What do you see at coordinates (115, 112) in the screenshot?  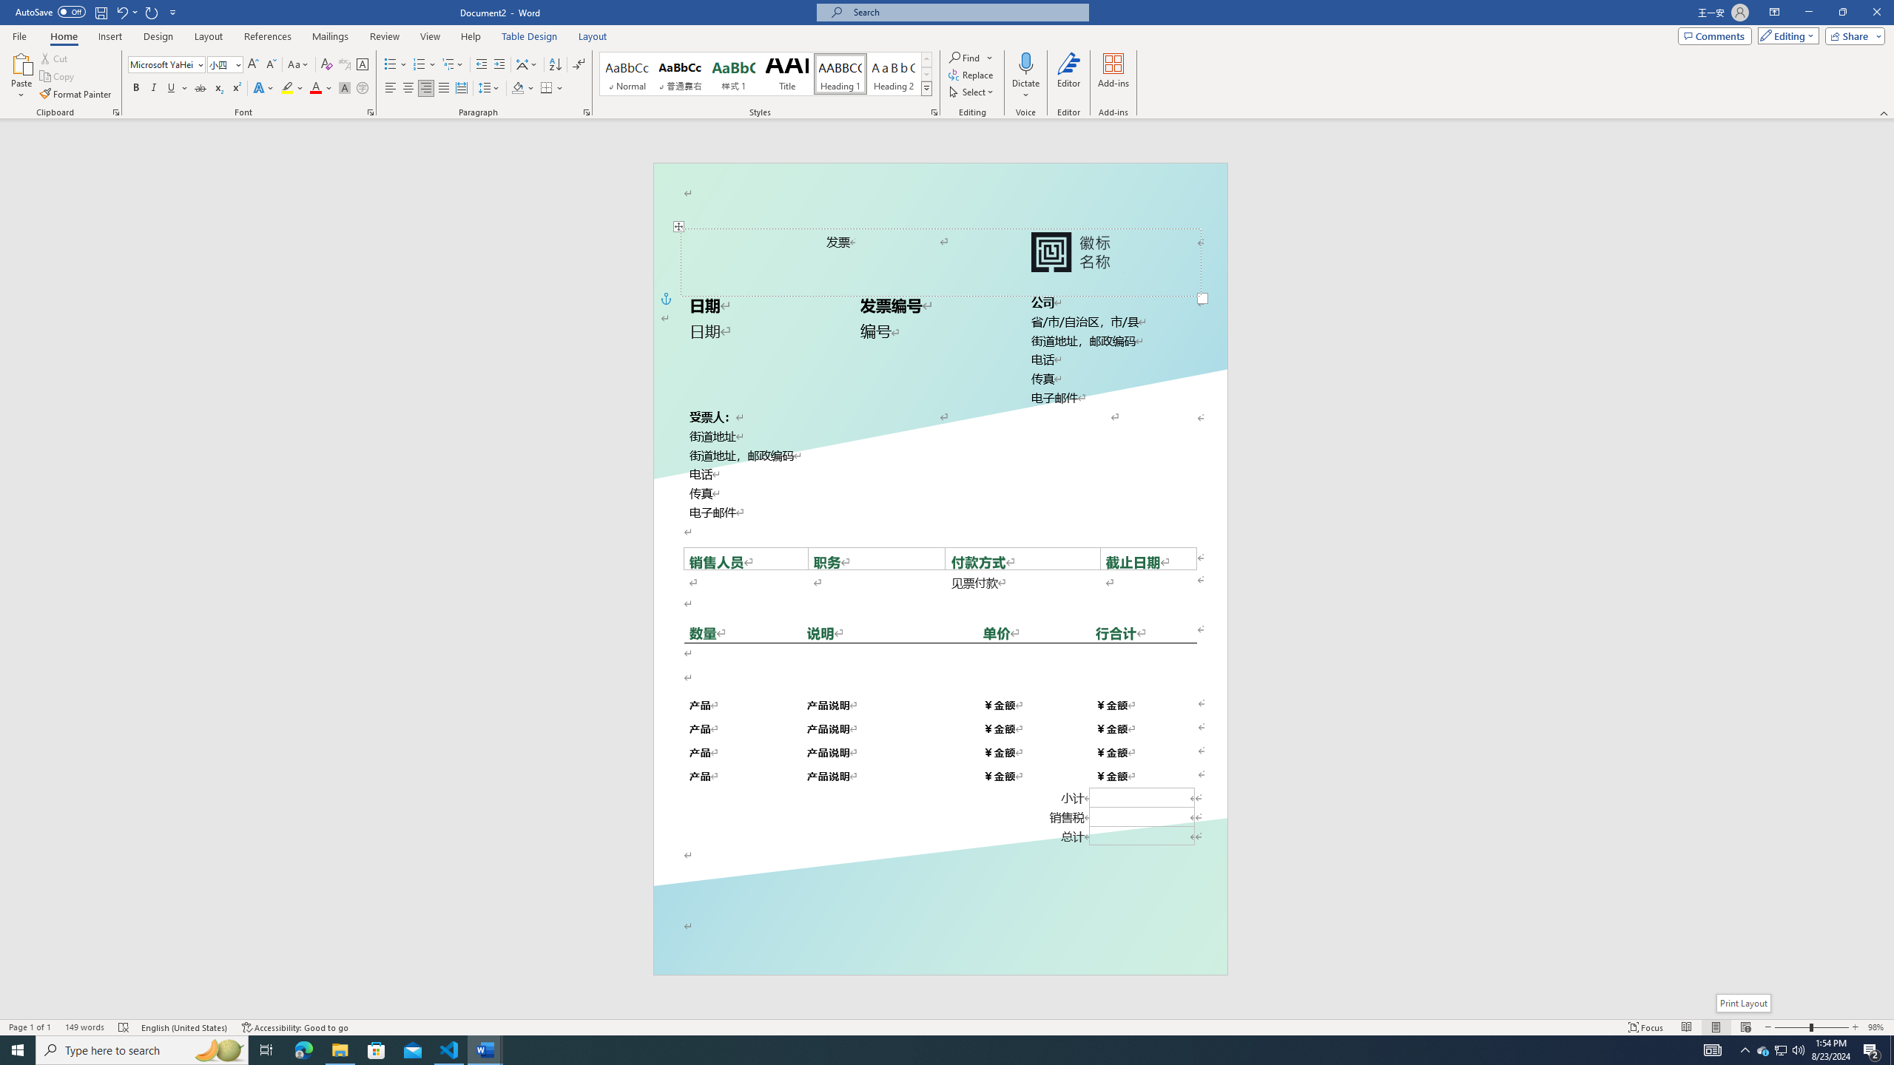 I see `Office Clipboard...` at bounding box center [115, 112].